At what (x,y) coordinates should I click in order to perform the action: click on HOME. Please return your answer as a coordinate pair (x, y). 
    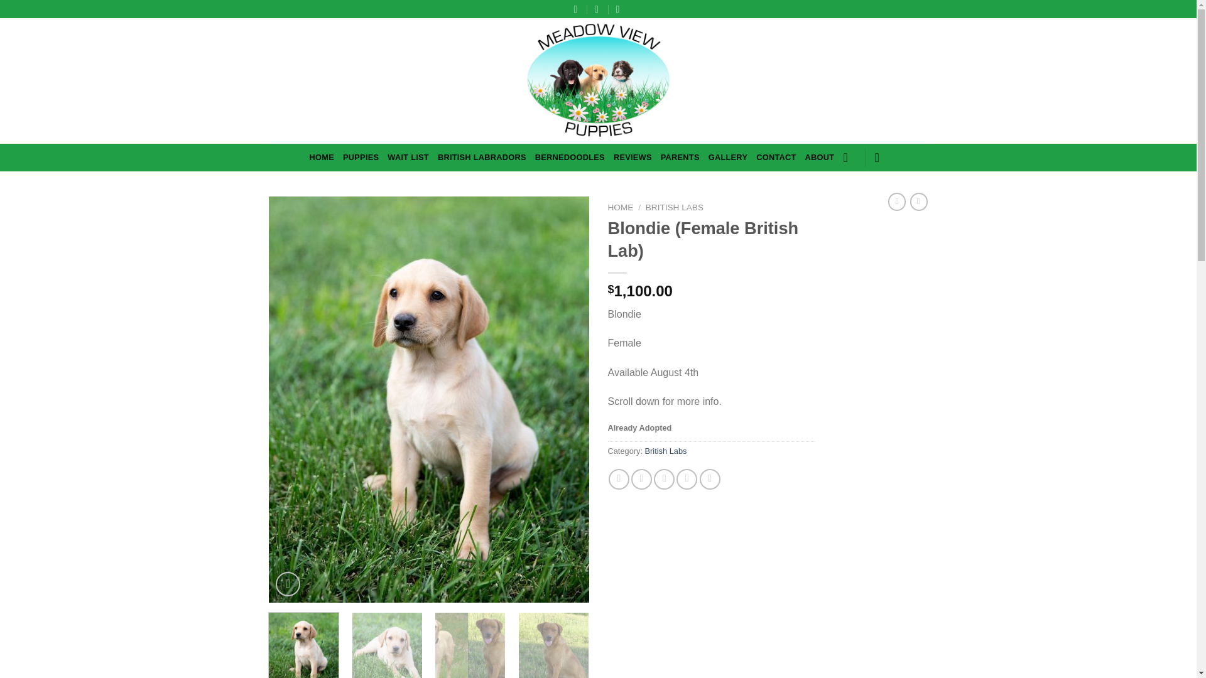
    Looking at the image, I should click on (621, 207).